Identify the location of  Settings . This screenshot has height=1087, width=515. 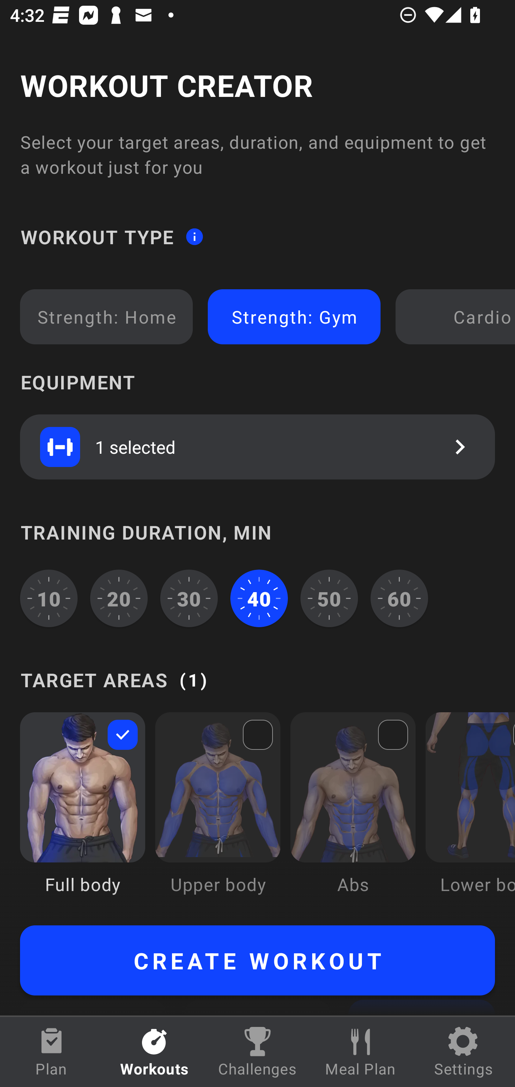
(463, 1052).